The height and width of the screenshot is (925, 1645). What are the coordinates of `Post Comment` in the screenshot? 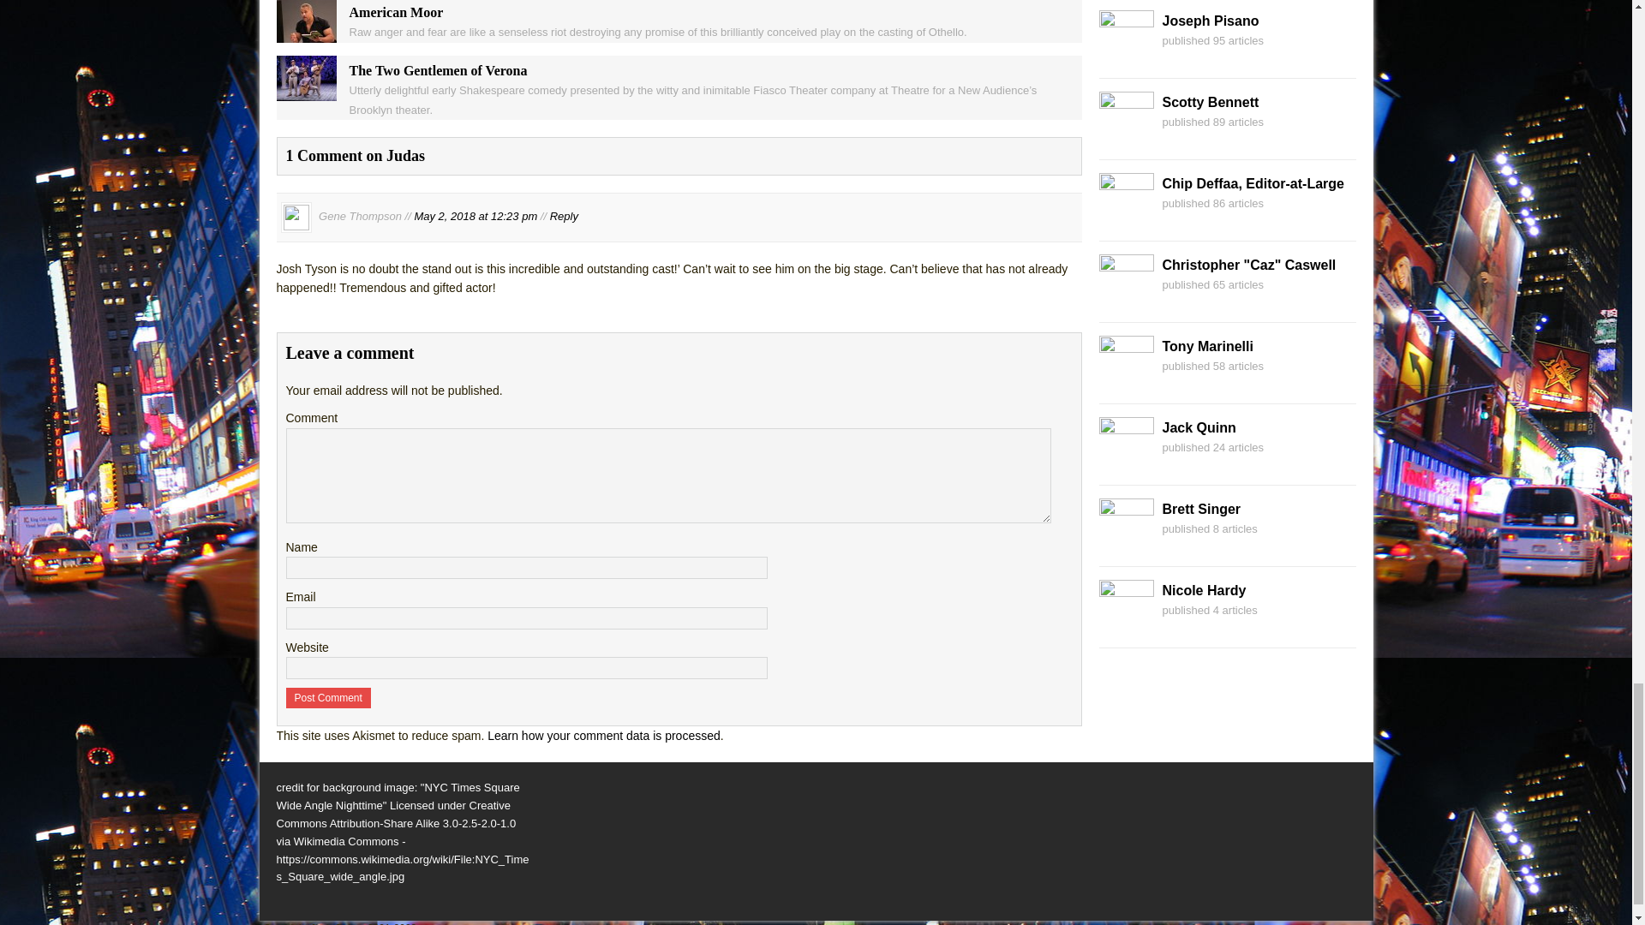 It's located at (329, 698).